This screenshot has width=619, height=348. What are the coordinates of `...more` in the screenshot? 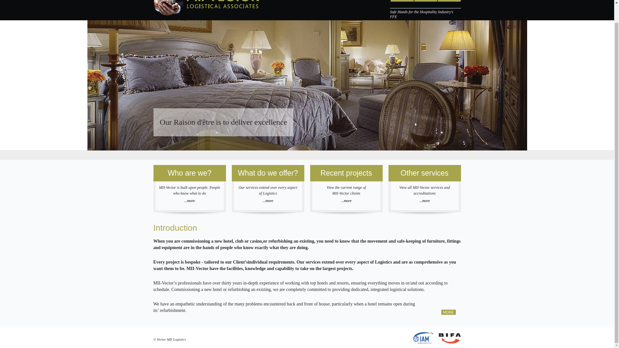 It's located at (189, 200).